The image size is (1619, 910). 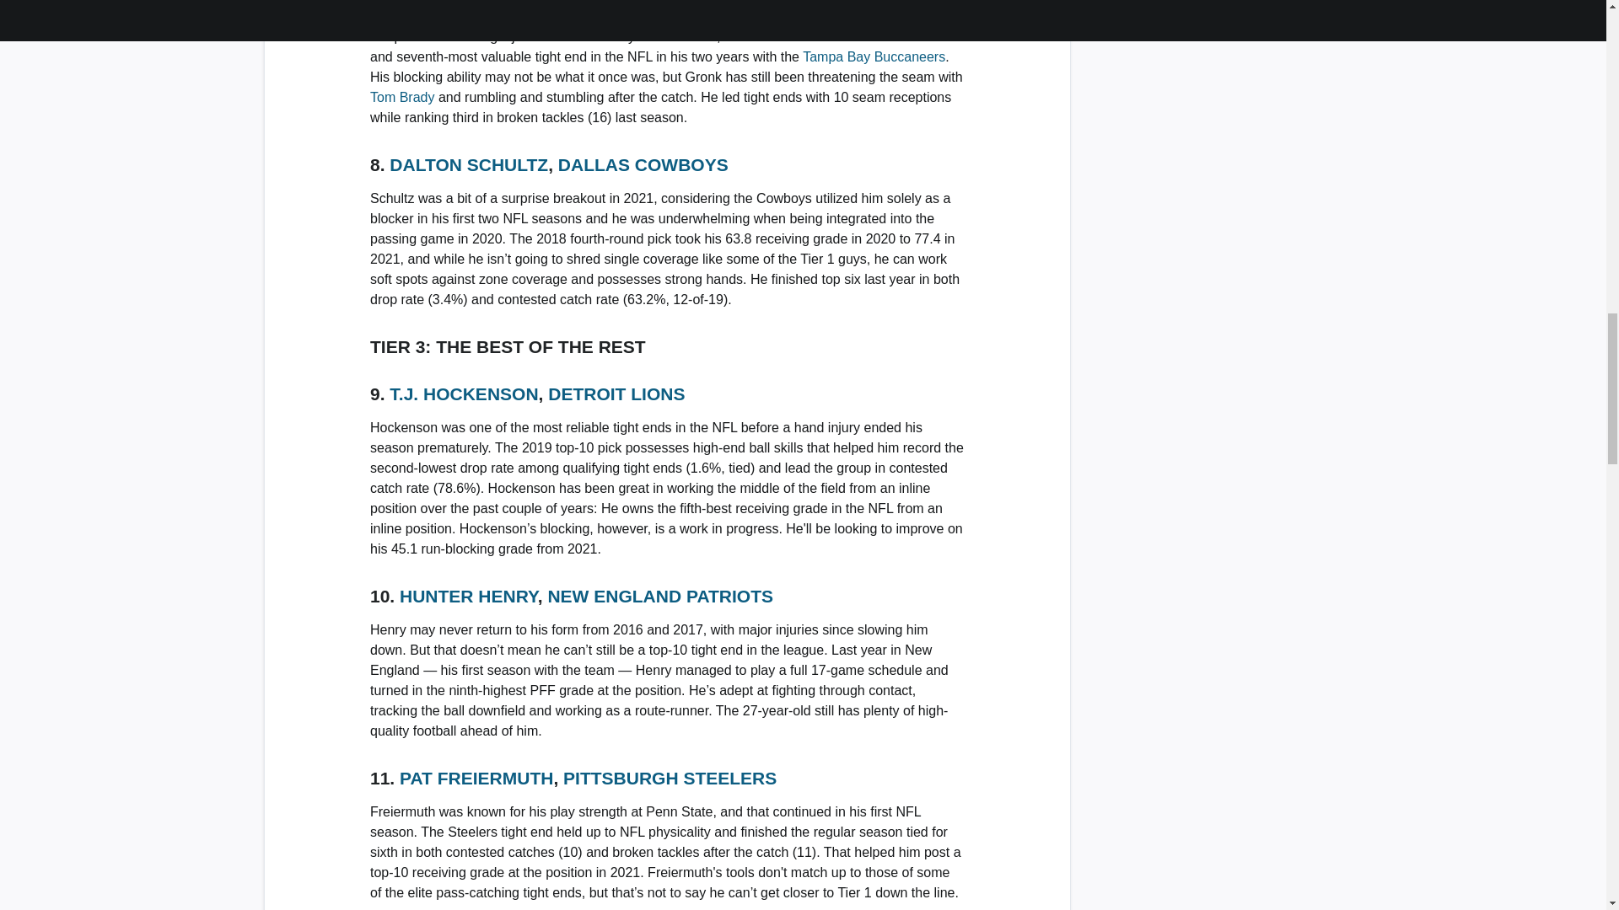 I want to click on PITTSBURGH STEELERS, so click(x=670, y=778).